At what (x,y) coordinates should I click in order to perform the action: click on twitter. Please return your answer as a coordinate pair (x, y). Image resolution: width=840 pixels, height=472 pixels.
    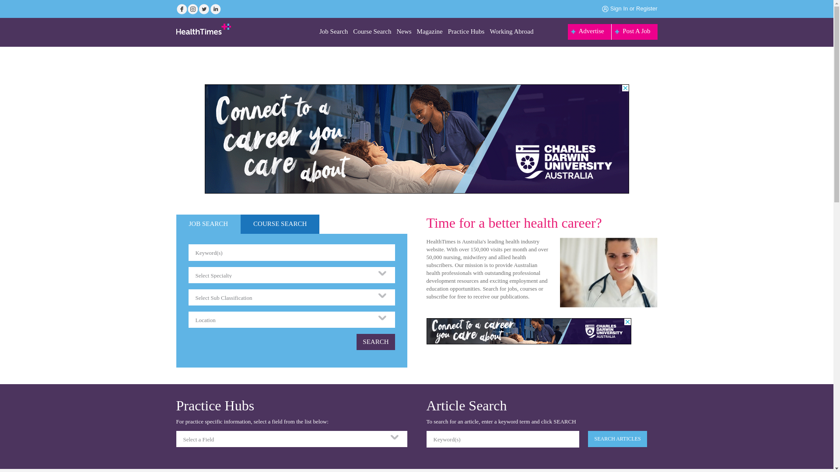
    Looking at the image, I should click on (204, 9).